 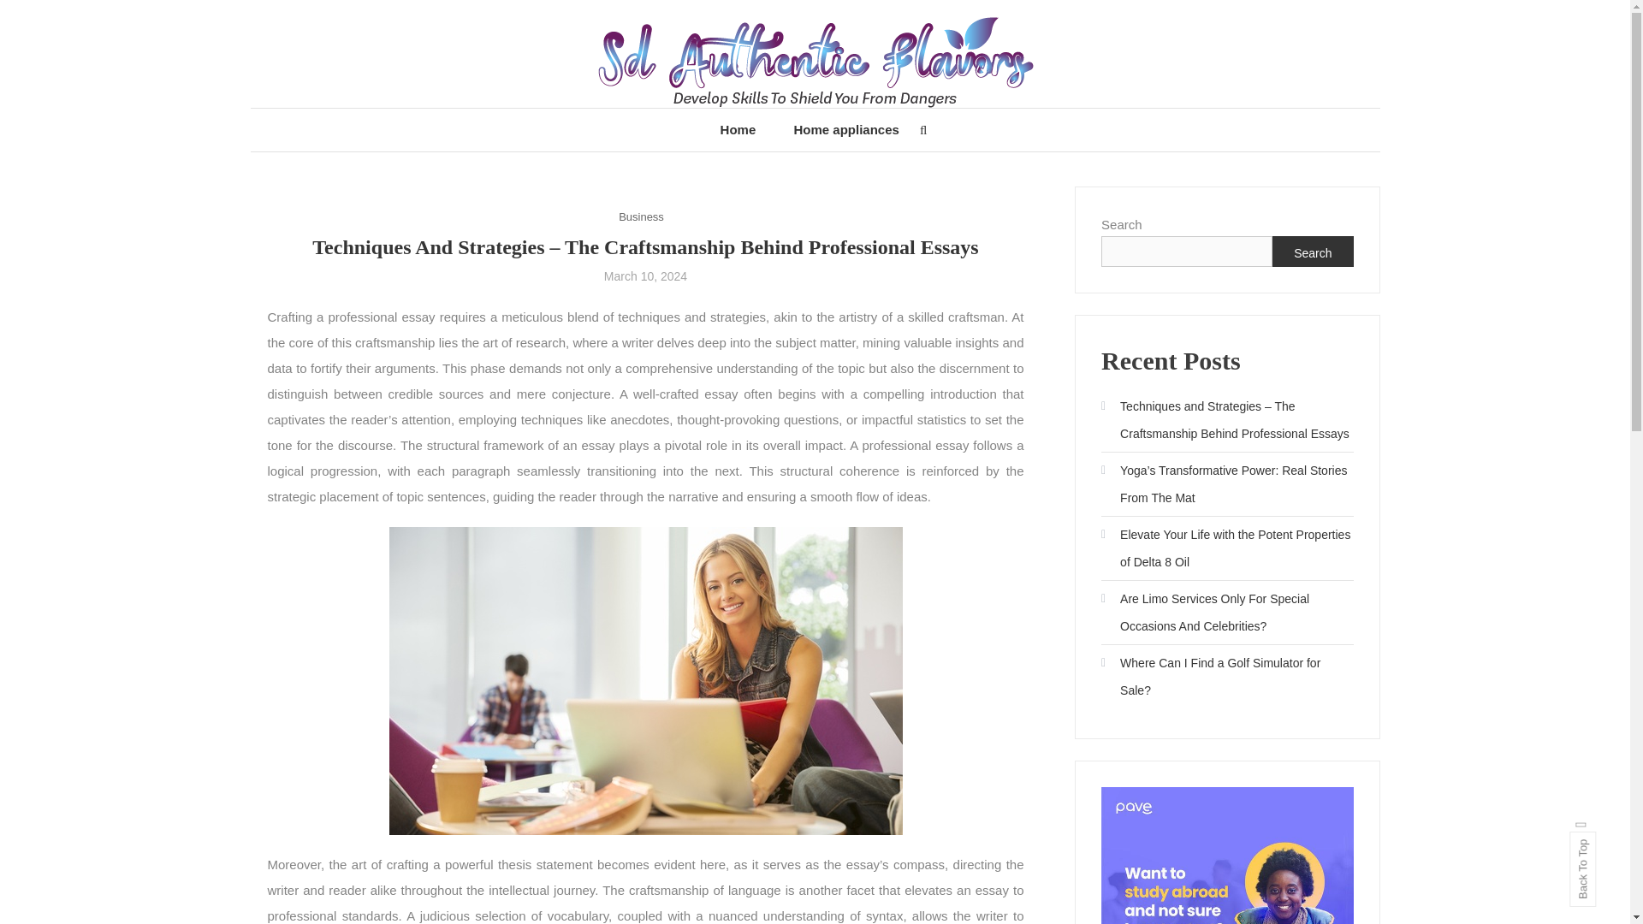 I want to click on Home, so click(x=738, y=130).